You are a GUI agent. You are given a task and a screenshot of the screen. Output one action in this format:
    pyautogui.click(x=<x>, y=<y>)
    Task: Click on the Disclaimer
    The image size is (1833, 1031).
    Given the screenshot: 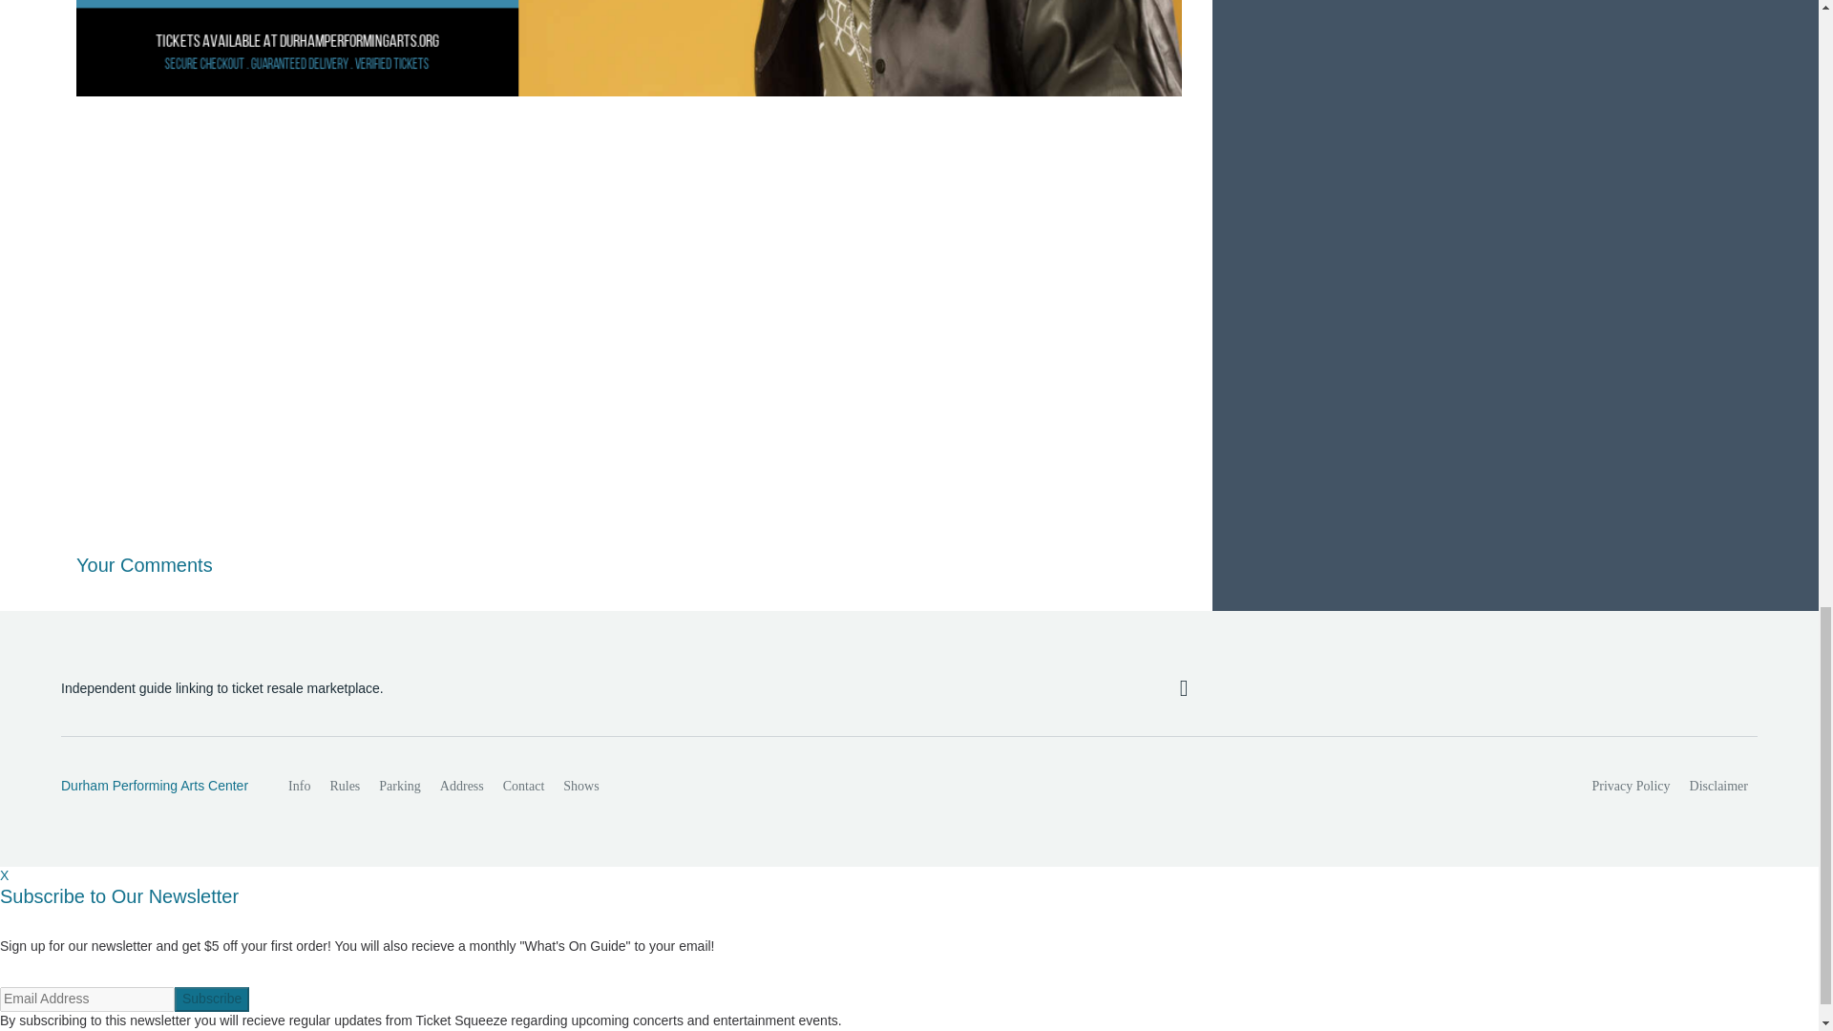 What is the action you would take?
    pyautogui.click(x=1718, y=786)
    